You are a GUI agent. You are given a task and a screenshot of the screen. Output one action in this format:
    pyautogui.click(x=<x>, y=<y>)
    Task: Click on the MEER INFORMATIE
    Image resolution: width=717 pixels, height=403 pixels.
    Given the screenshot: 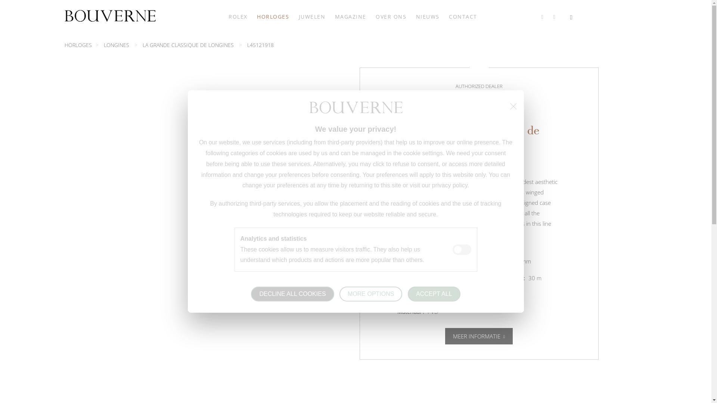 What is the action you would take?
    pyautogui.click(x=479, y=336)
    